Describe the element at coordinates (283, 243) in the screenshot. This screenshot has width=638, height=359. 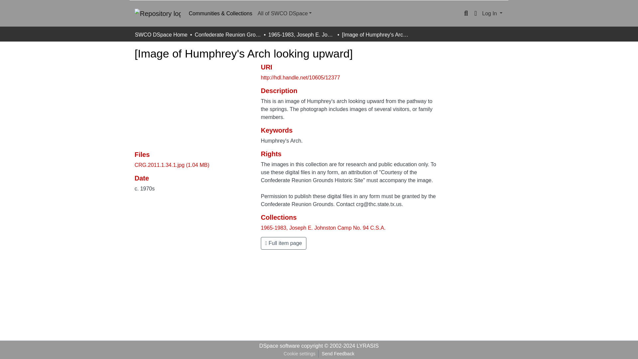
I see `Full item page` at that location.